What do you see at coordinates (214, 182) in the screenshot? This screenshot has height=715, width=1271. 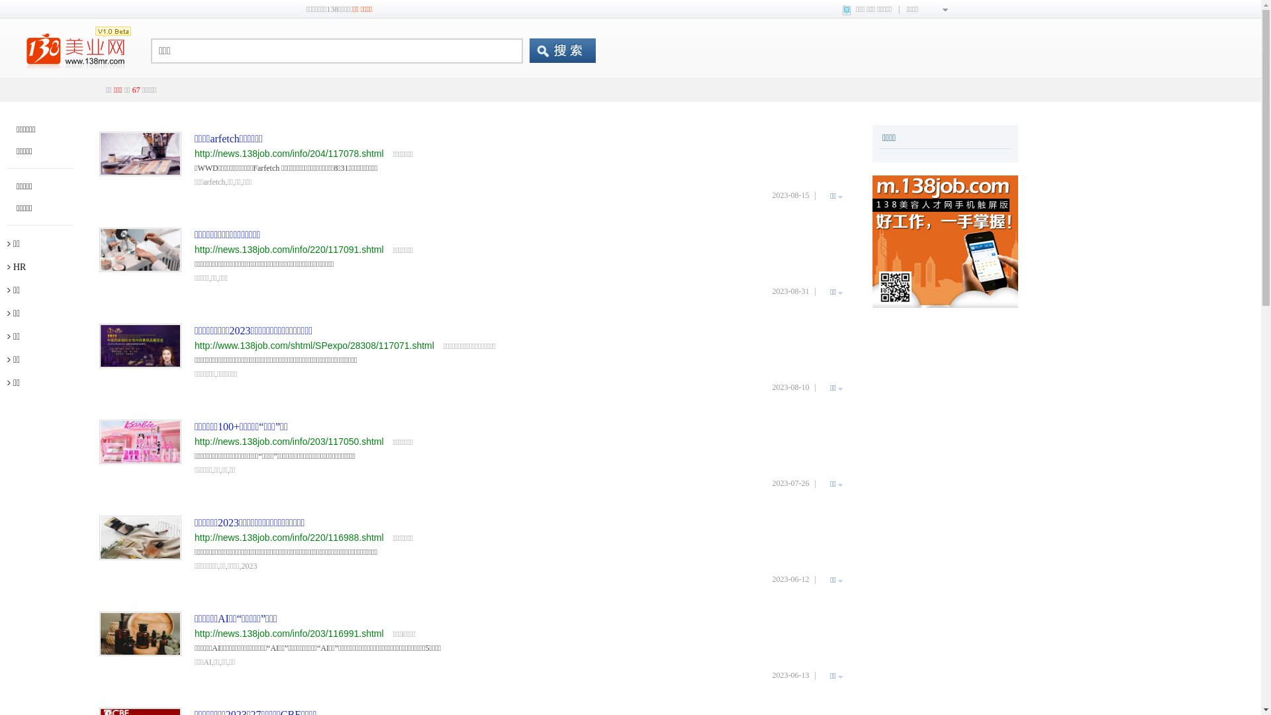 I see `arfetch` at bounding box center [214, 182].